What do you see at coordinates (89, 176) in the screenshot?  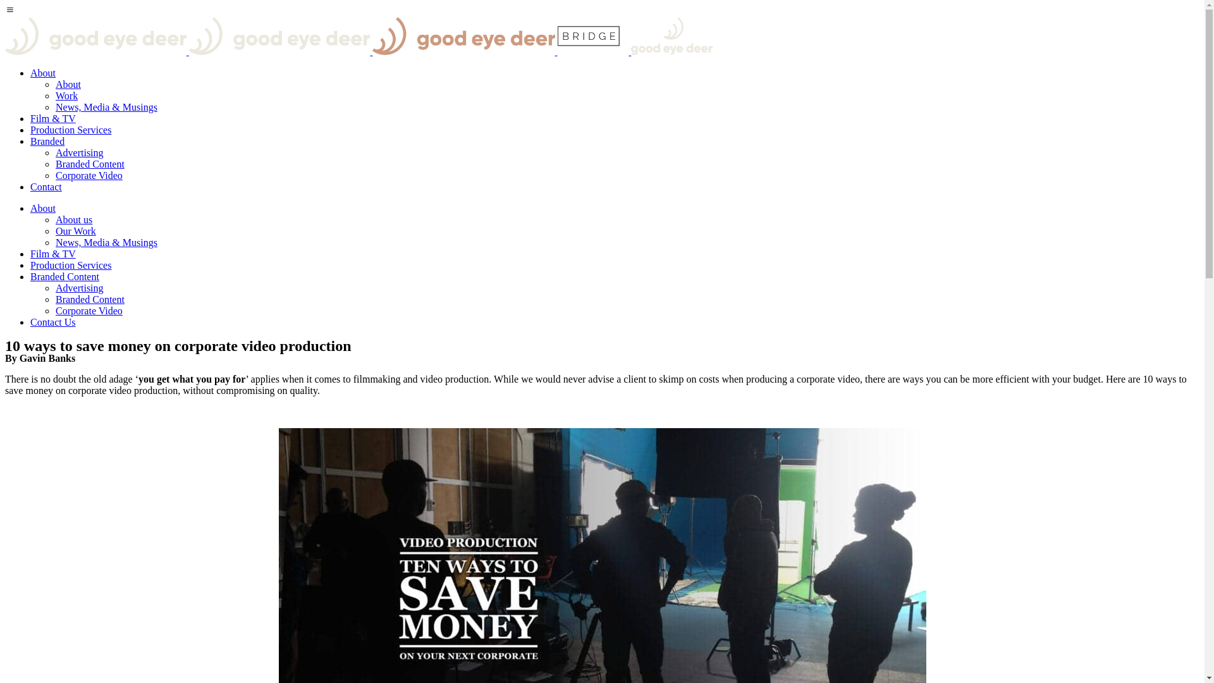 I see `Corporate Video` at bounding box center [89, 176].